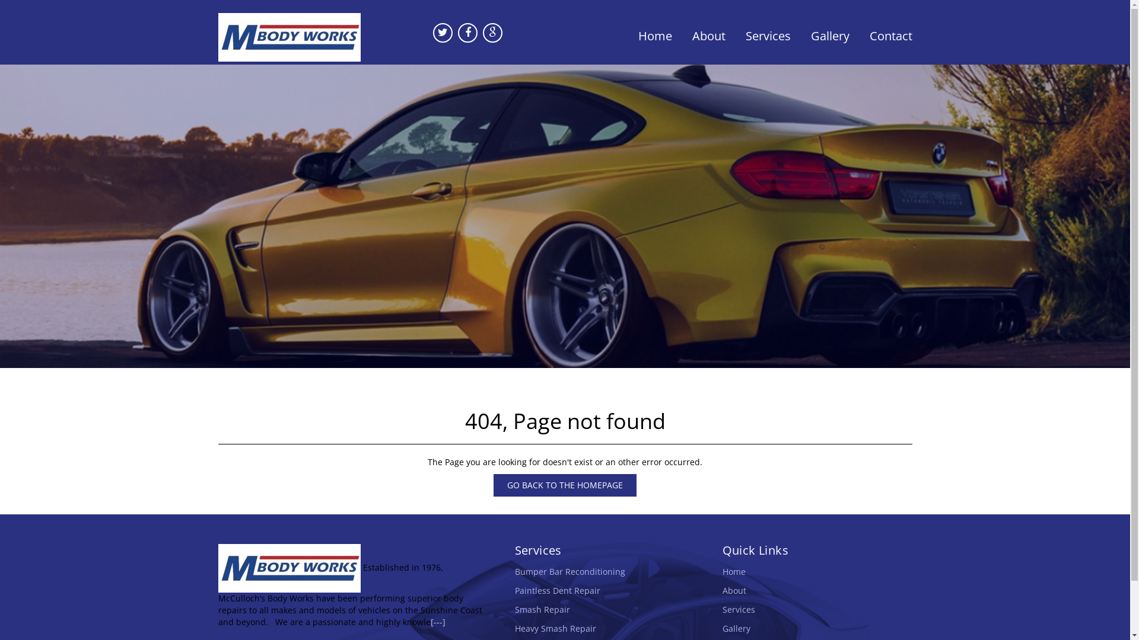 The width and height of the screenshot is (1139, 640). I want to click on Heavy Smash Repair, so click(555, 628).